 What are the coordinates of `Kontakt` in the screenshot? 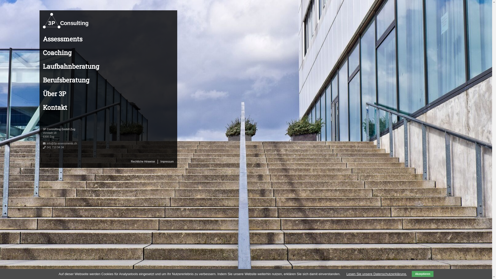 It's located at (55, 107).